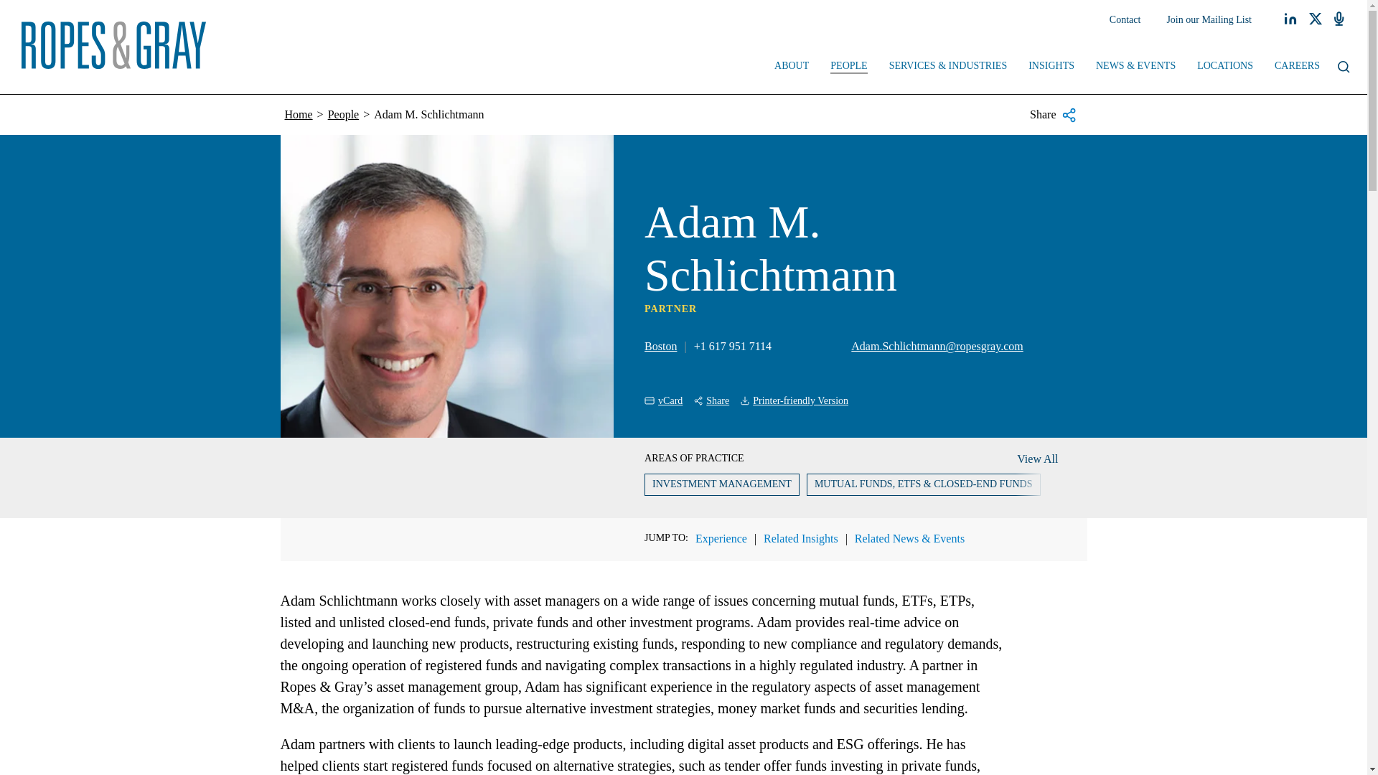 The image size is (1378, 775). What do you see at coordinates (663, 400) in the screenshot?
I see `vCard` at bounding box center [663, 400].